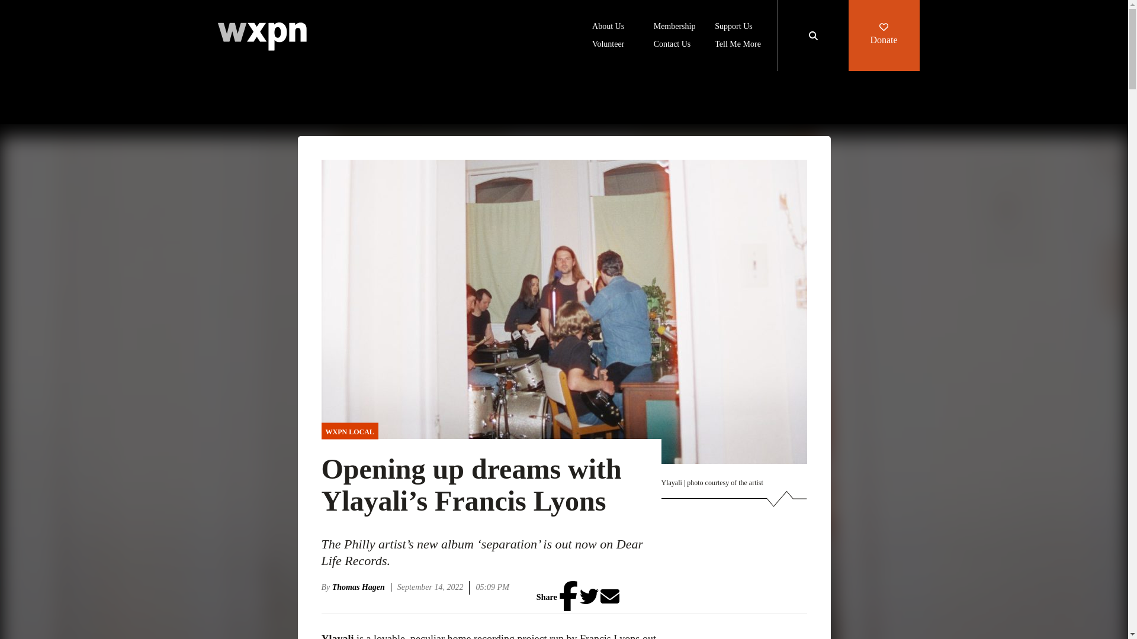  I want to click on Thomas Hagen, so click(361, 587).